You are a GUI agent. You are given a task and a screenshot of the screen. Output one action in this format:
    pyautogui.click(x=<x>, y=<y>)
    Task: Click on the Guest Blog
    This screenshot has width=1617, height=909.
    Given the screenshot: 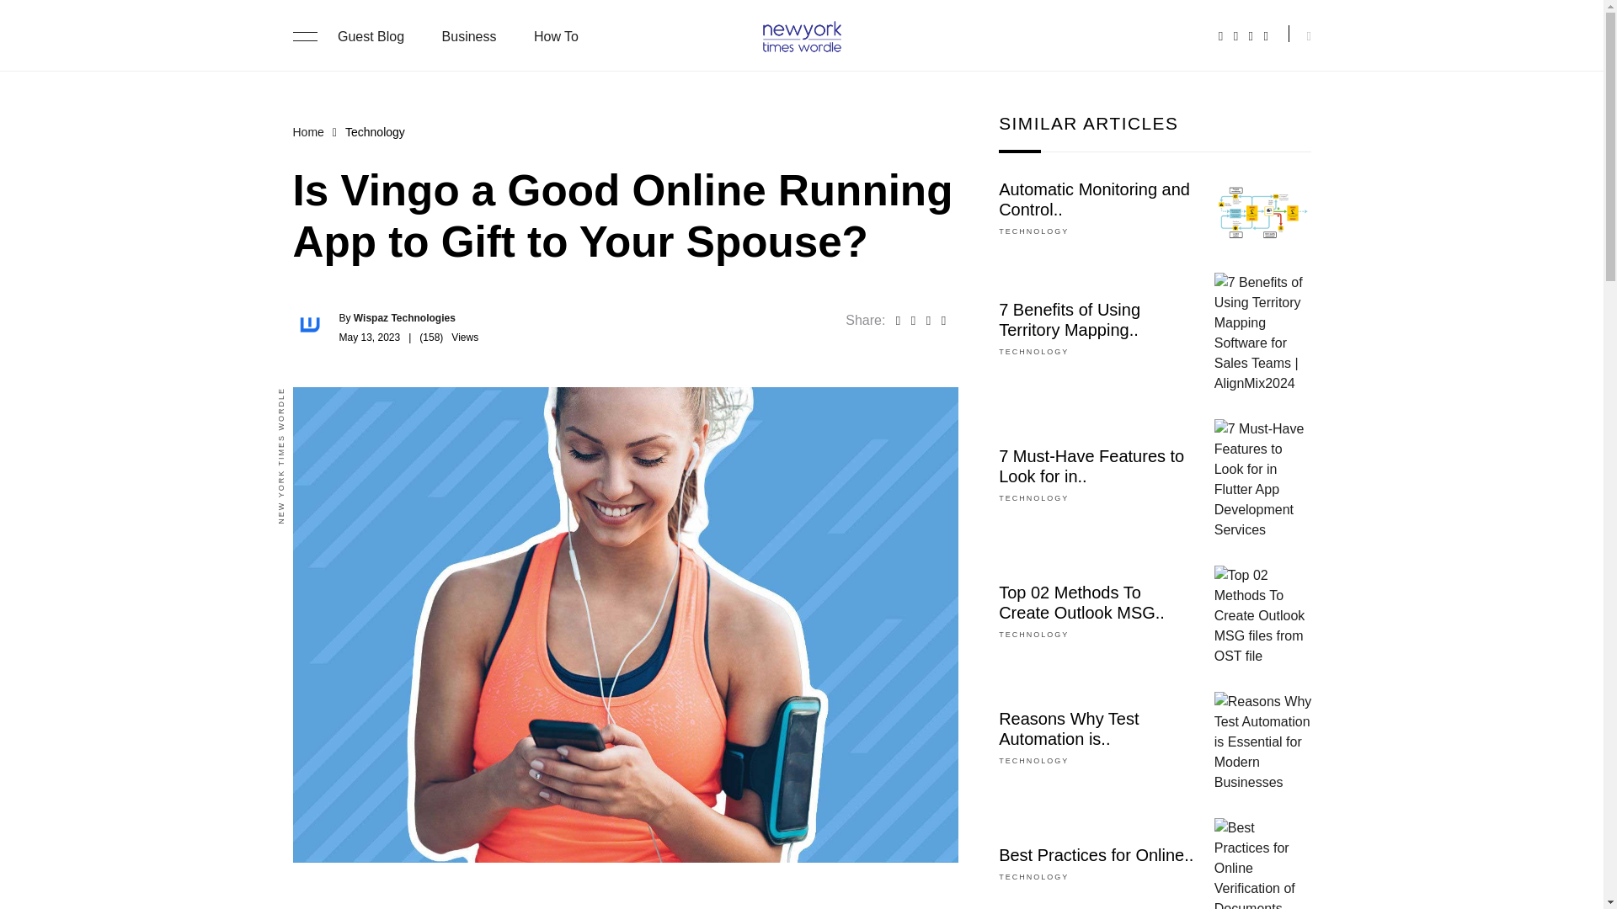 What is the action you would take?
    pyautogui.click(x=371, y=35)
    